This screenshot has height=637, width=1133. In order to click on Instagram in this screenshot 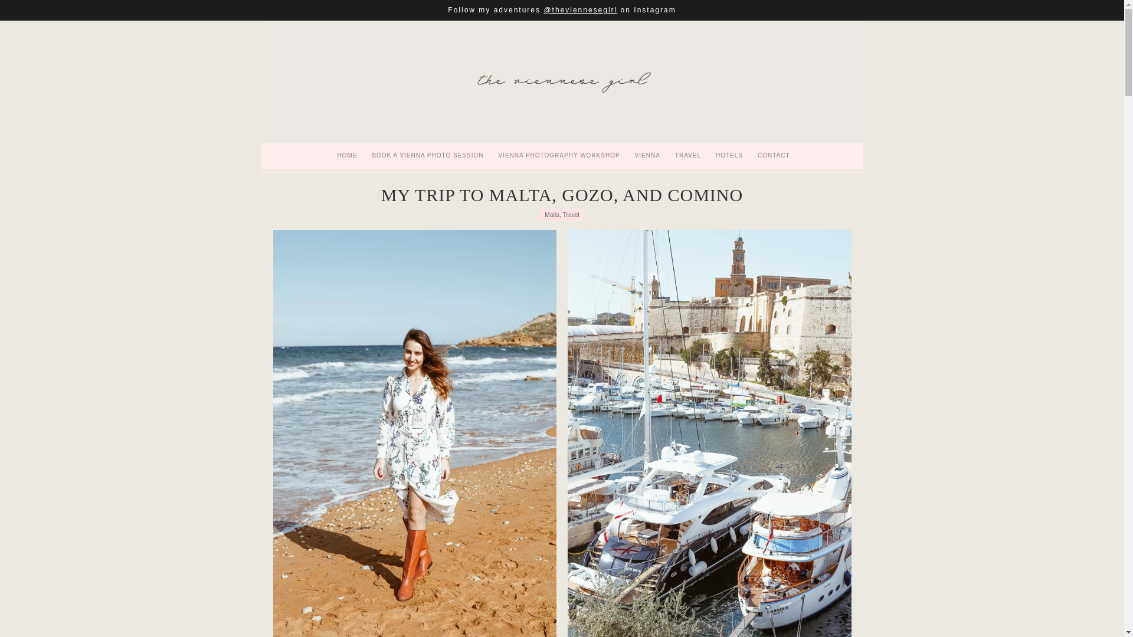, I will do `click(654, 9)`.